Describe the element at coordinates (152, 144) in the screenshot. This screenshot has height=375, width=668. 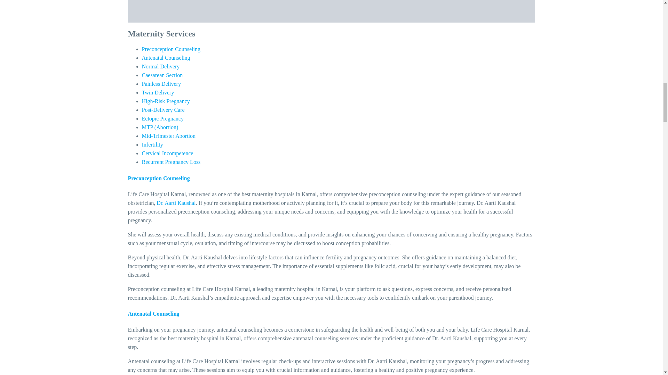
I see `Infertility` at that location.